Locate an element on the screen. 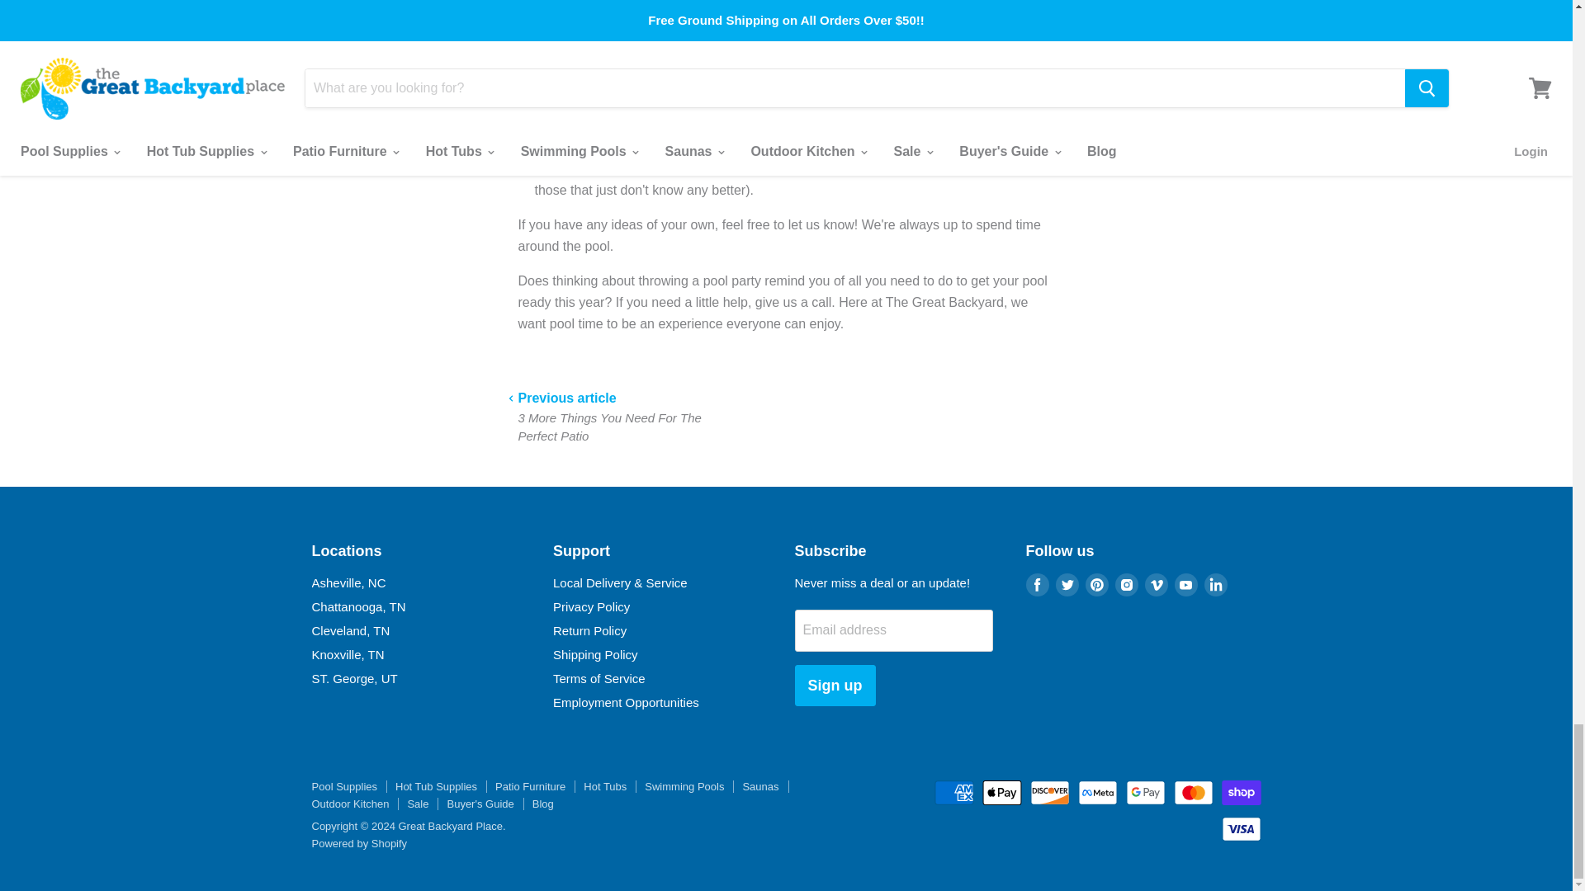  Youtube is located at coordinates (1185, 584).